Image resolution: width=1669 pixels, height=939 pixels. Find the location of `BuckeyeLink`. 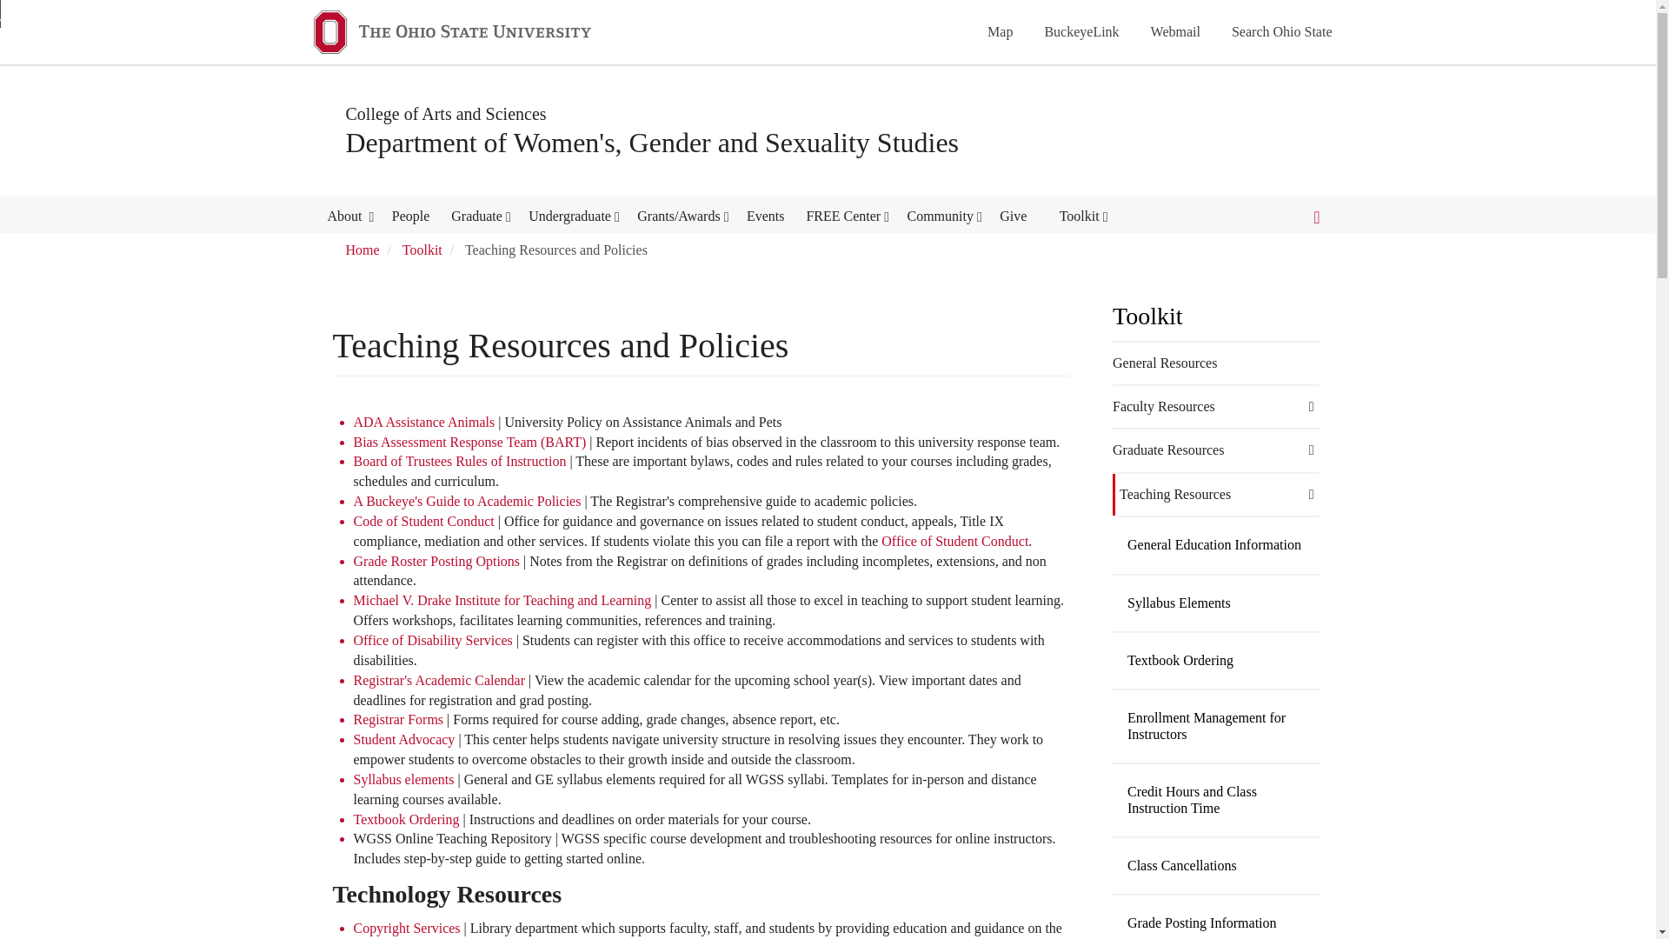

BuckeyeLink is located at coordinates (1081, 31).